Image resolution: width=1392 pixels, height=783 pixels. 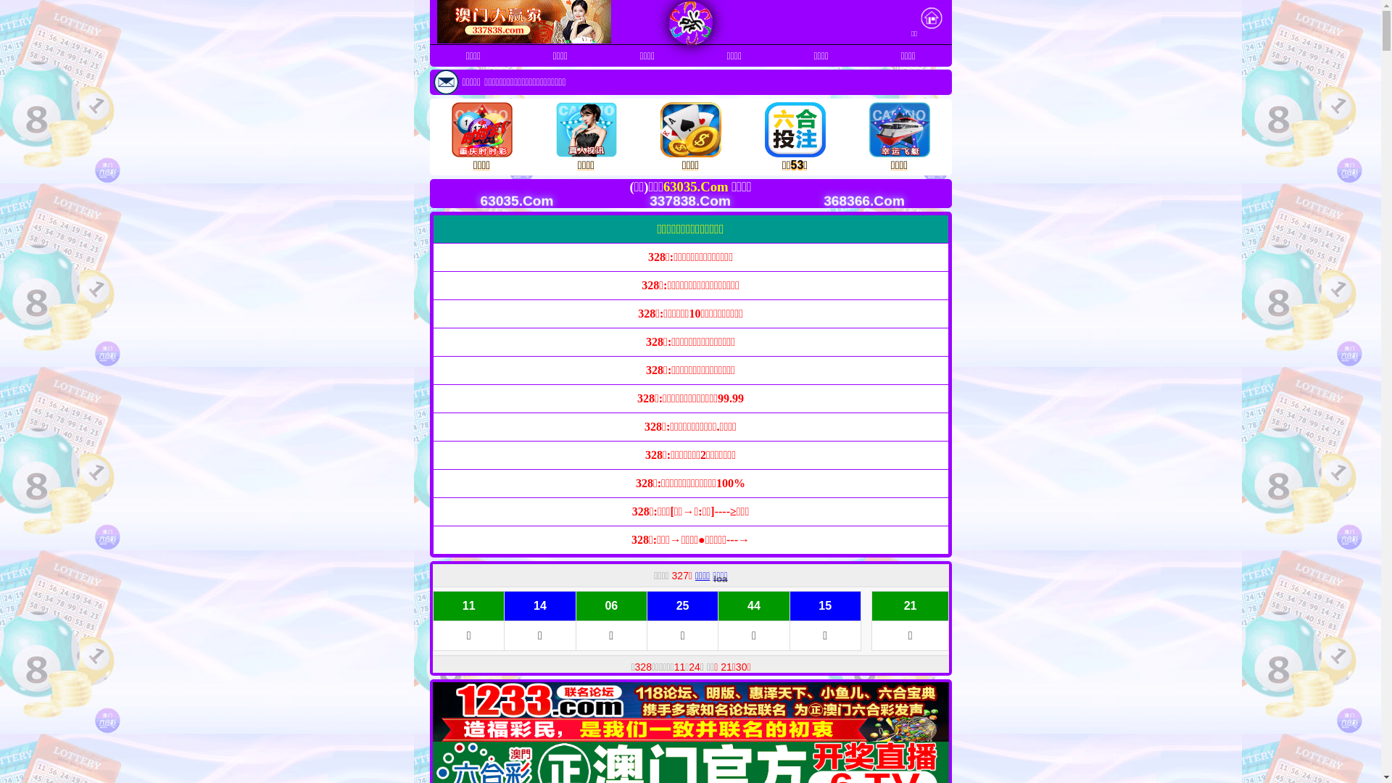 I want to click on 63035.Com, so click(x=504, y=201).